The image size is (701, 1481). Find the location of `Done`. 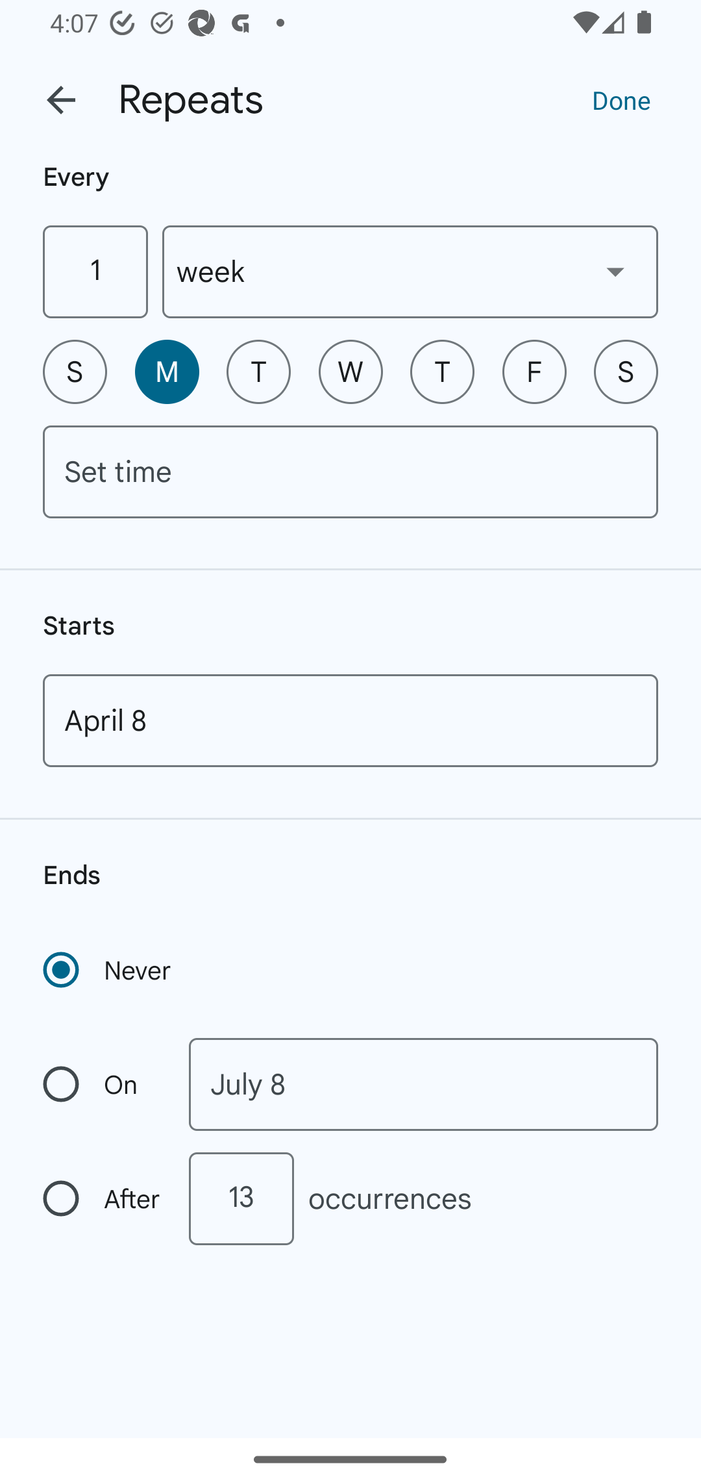

Done is located at coordinates (621, 99).